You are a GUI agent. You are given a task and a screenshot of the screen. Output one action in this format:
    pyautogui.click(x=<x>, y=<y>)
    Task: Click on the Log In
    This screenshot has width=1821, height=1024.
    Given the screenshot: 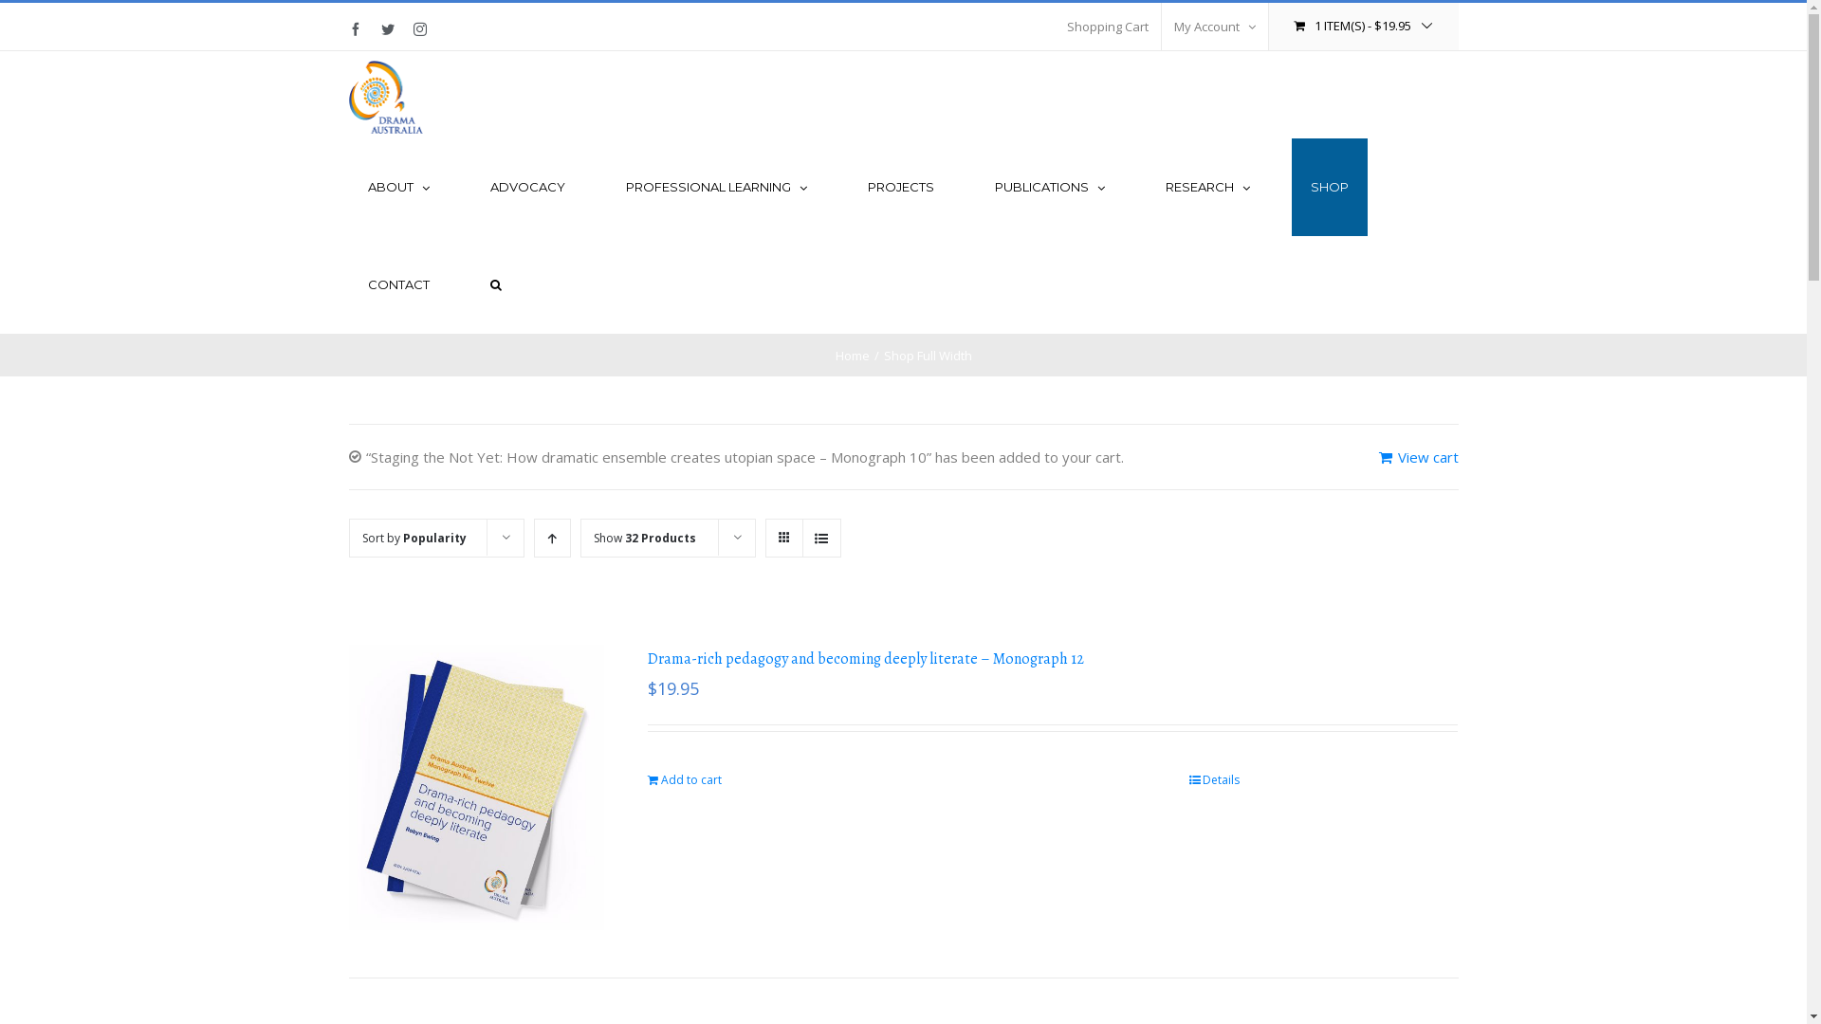 What is the action you would take?
    pyautogui.click(x=1292, y=207)
    